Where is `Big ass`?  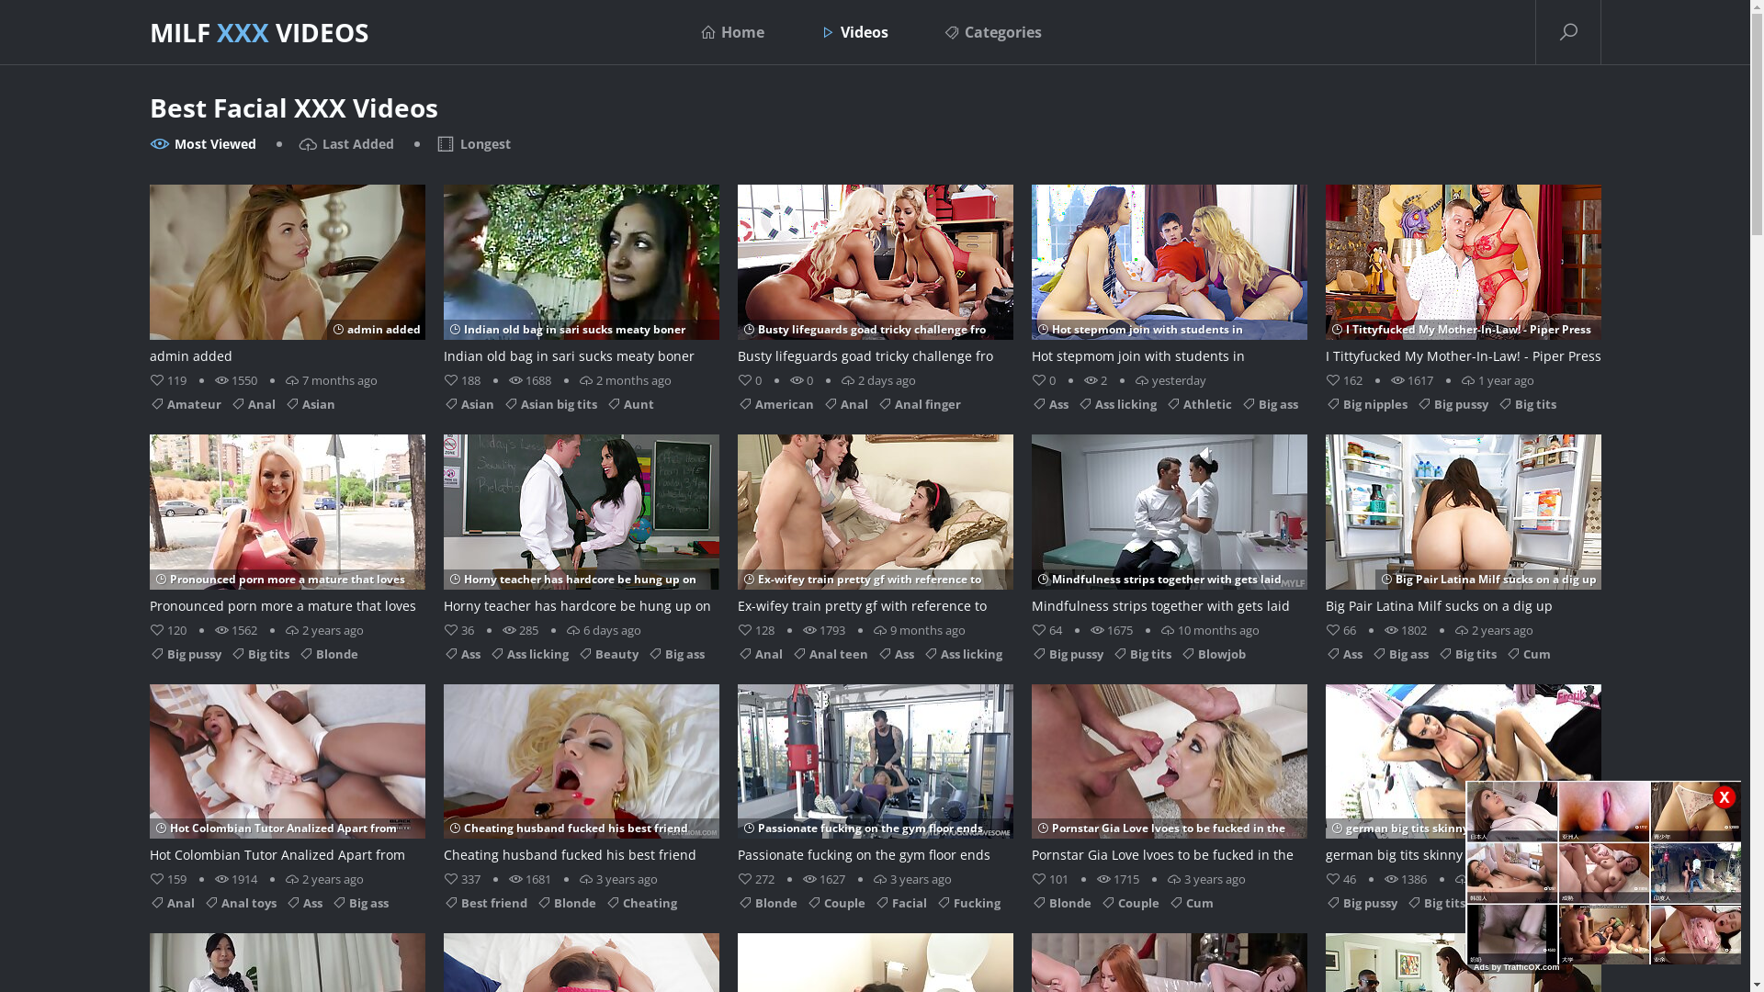
Big ass is located at coordinates (675, 653).